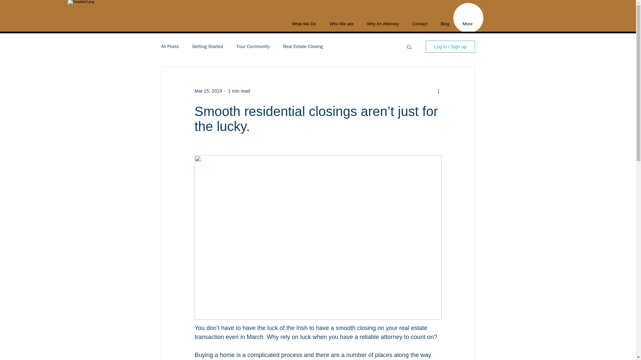 This screenshot has width=641, height=360. Describe the element at coordinates (445, 25) in the screenshot. I see `Blog` at that location.